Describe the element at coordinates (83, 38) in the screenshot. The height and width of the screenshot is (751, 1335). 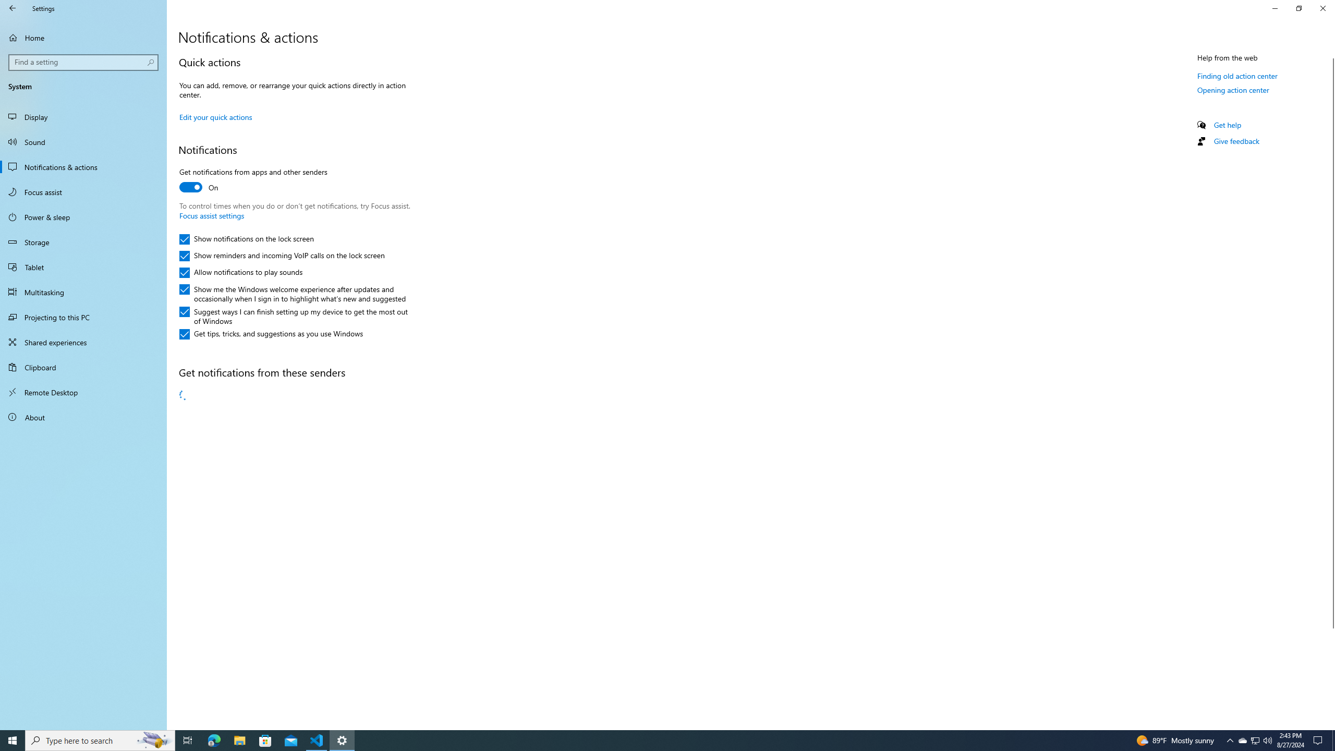
I see `Home` at that location.